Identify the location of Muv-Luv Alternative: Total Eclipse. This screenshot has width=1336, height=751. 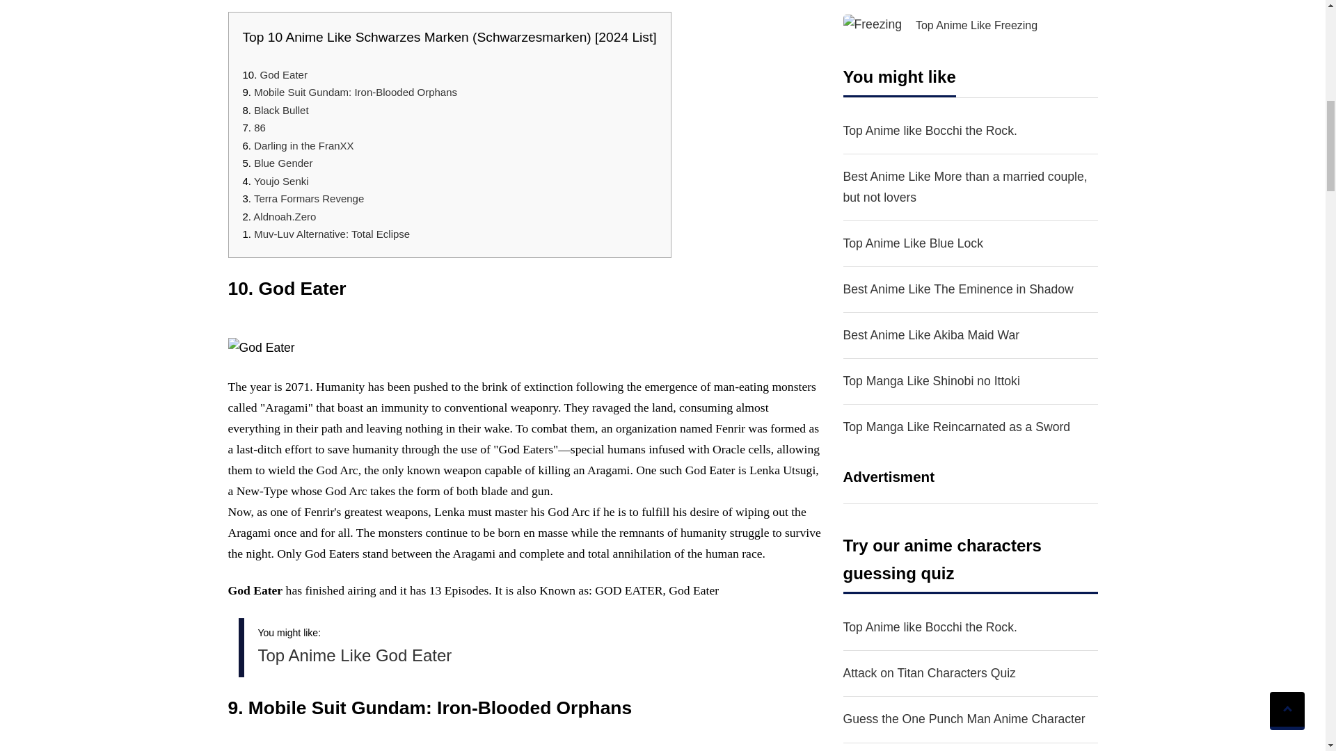
(331, 234).